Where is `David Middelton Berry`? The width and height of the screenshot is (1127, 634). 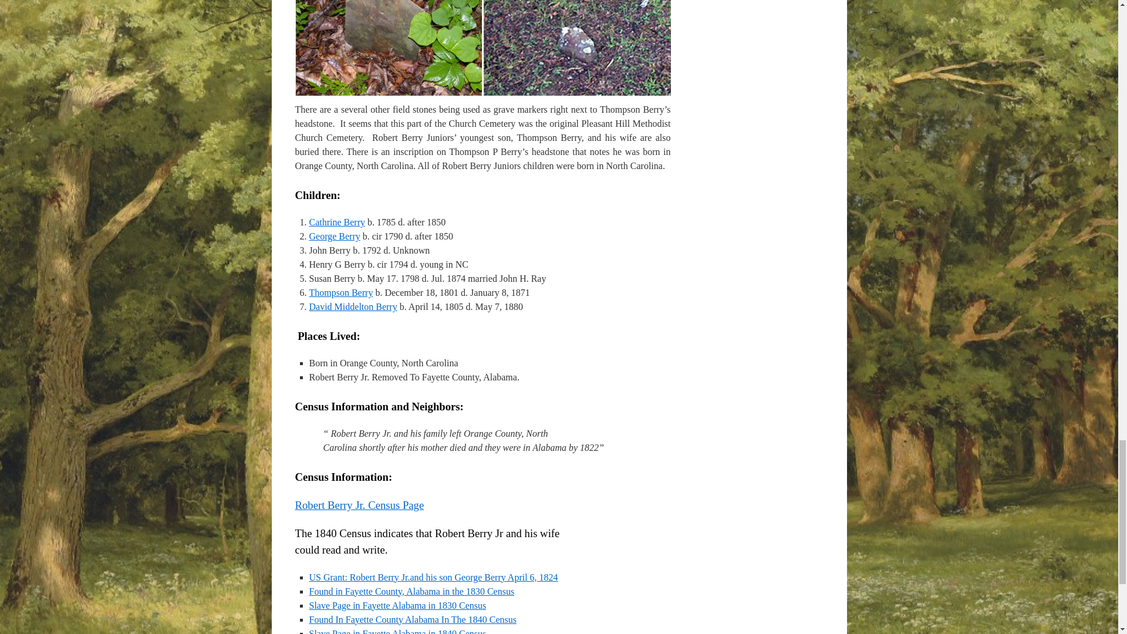 David Middelton Berry is located at coordinates (352, 306).